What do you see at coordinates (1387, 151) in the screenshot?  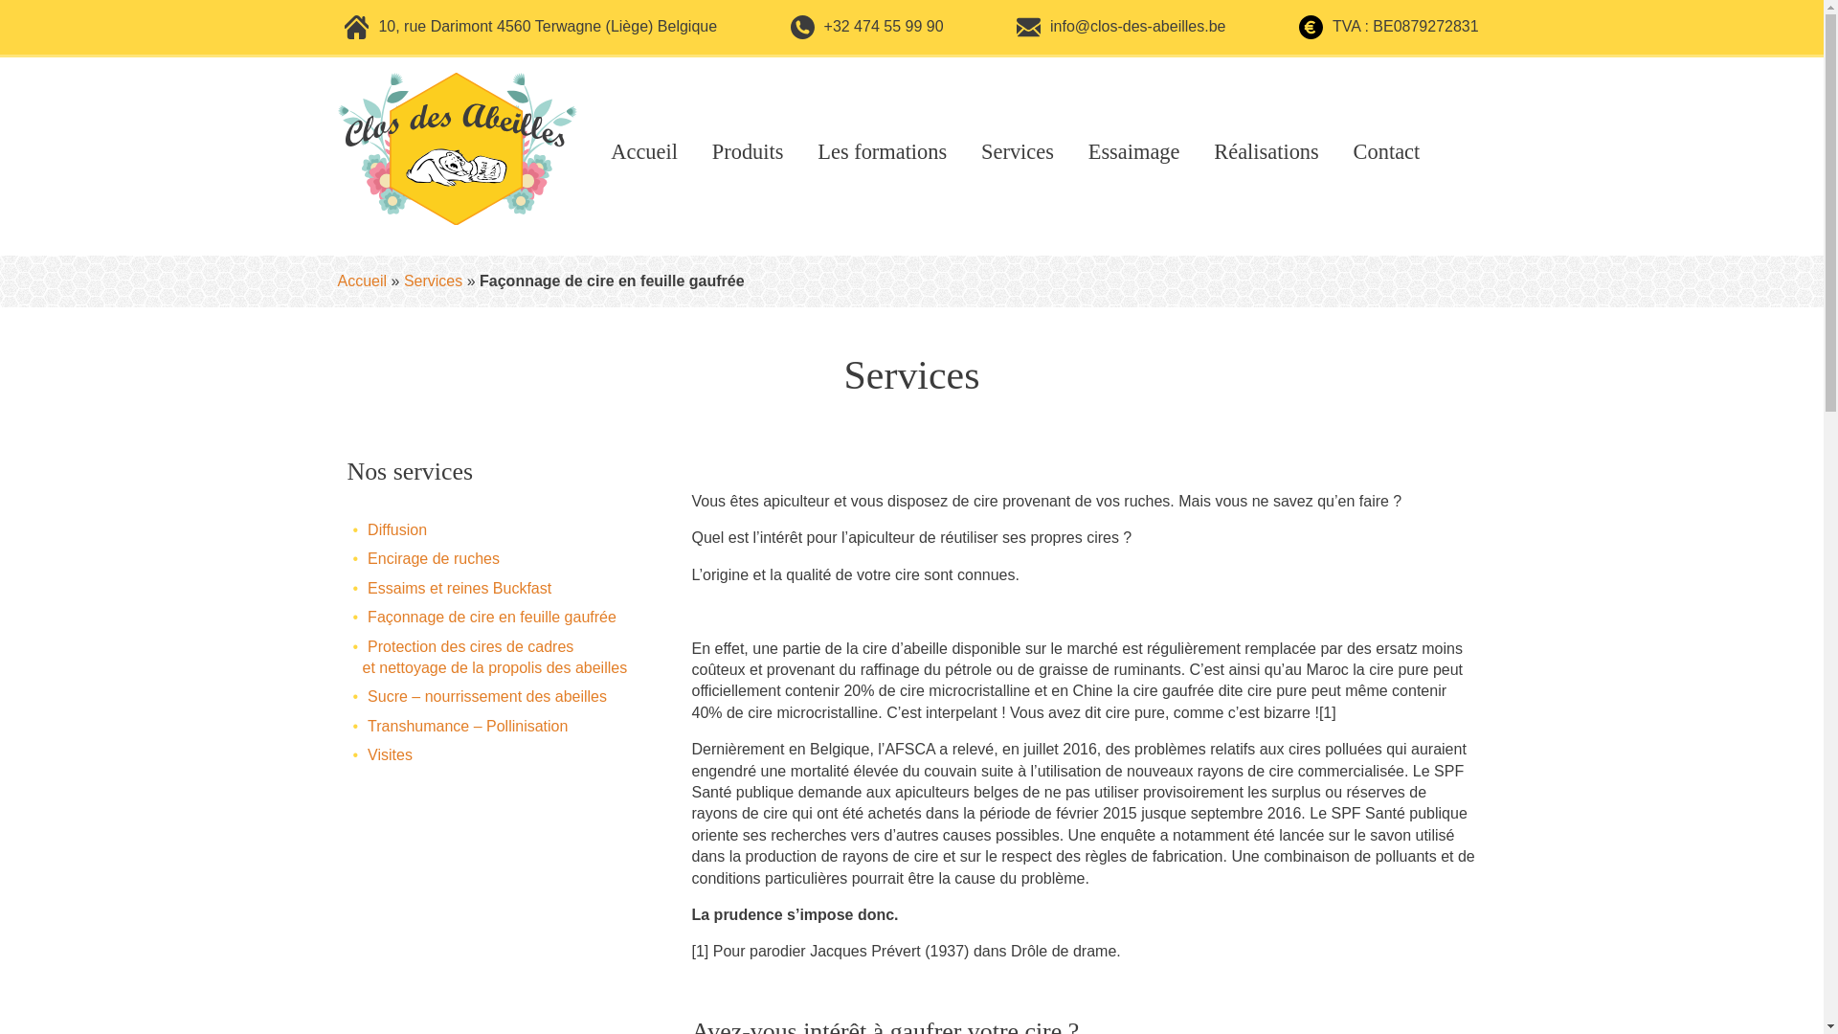 I see `Contact` at bounding box center [1387, 151].